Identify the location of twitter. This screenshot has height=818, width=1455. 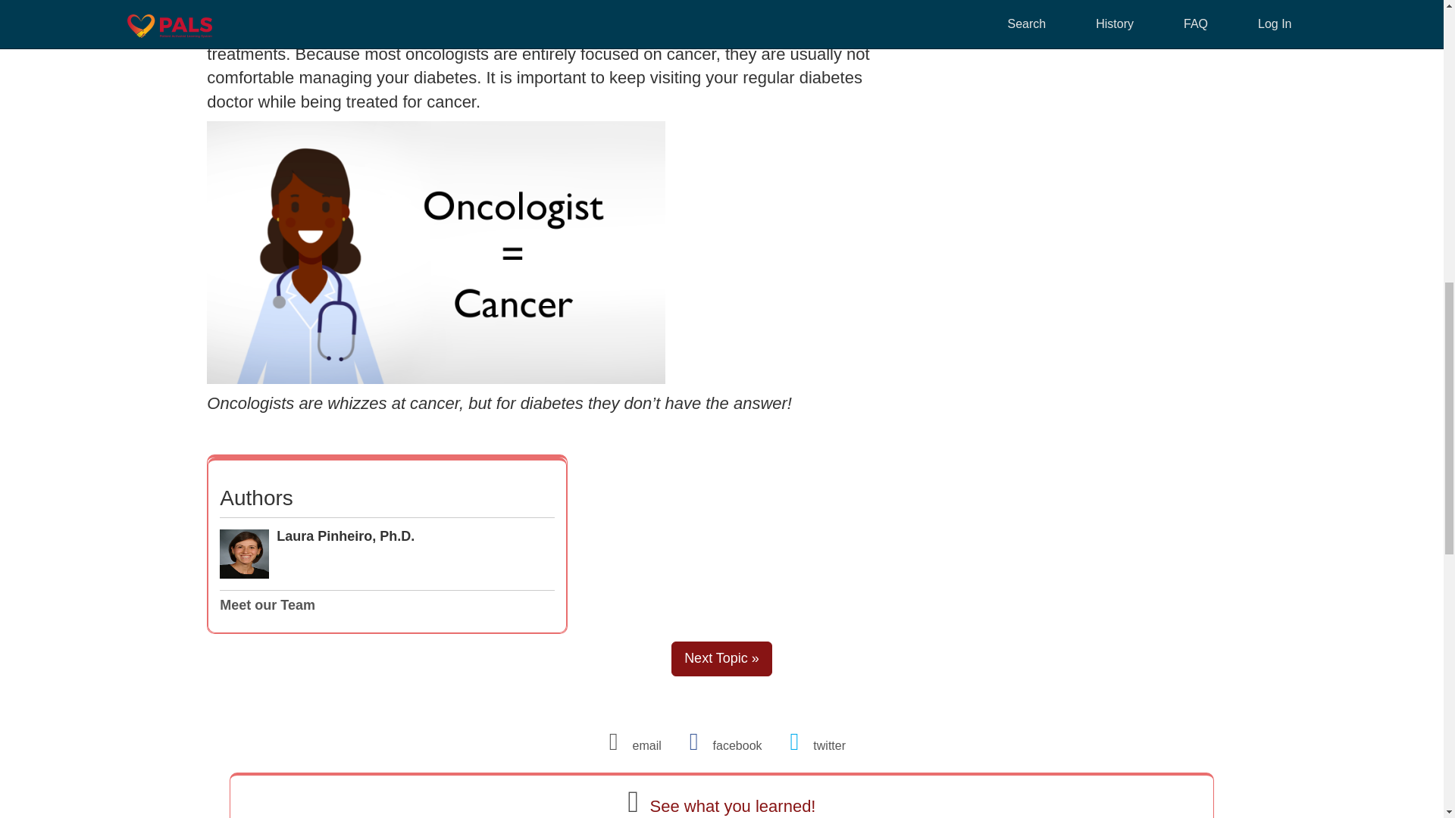
(812, 745).